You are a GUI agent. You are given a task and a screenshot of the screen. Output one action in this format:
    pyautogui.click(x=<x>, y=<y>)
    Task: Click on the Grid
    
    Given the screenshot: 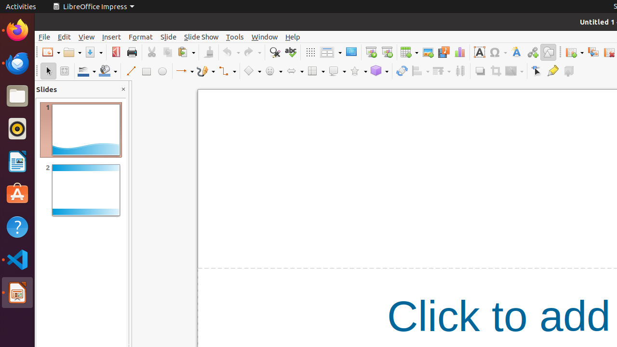 What is the action you would take?
    pyautogui.click(x=310, y=52)
    